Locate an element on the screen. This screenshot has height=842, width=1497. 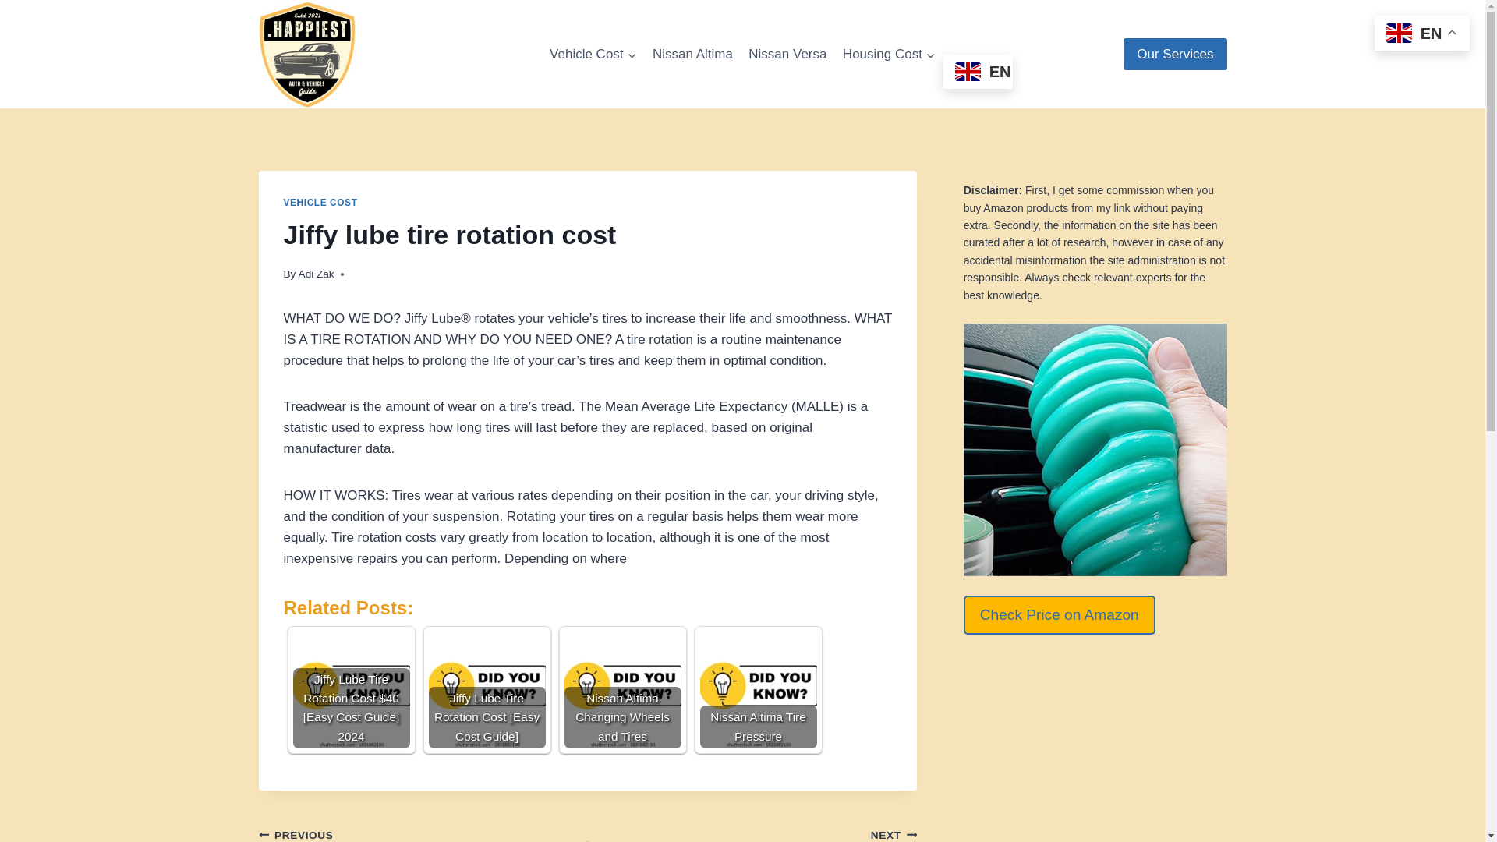
Nissan Altima Tire Pressure is located at coordinates (759, 690).